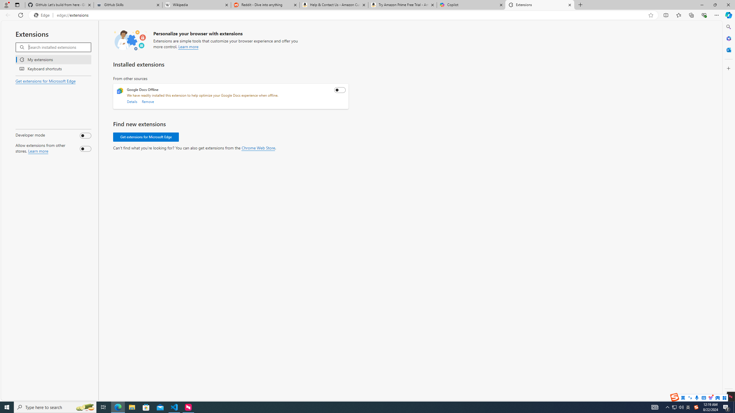  I want to click on Developer mode, so click(86, 135).